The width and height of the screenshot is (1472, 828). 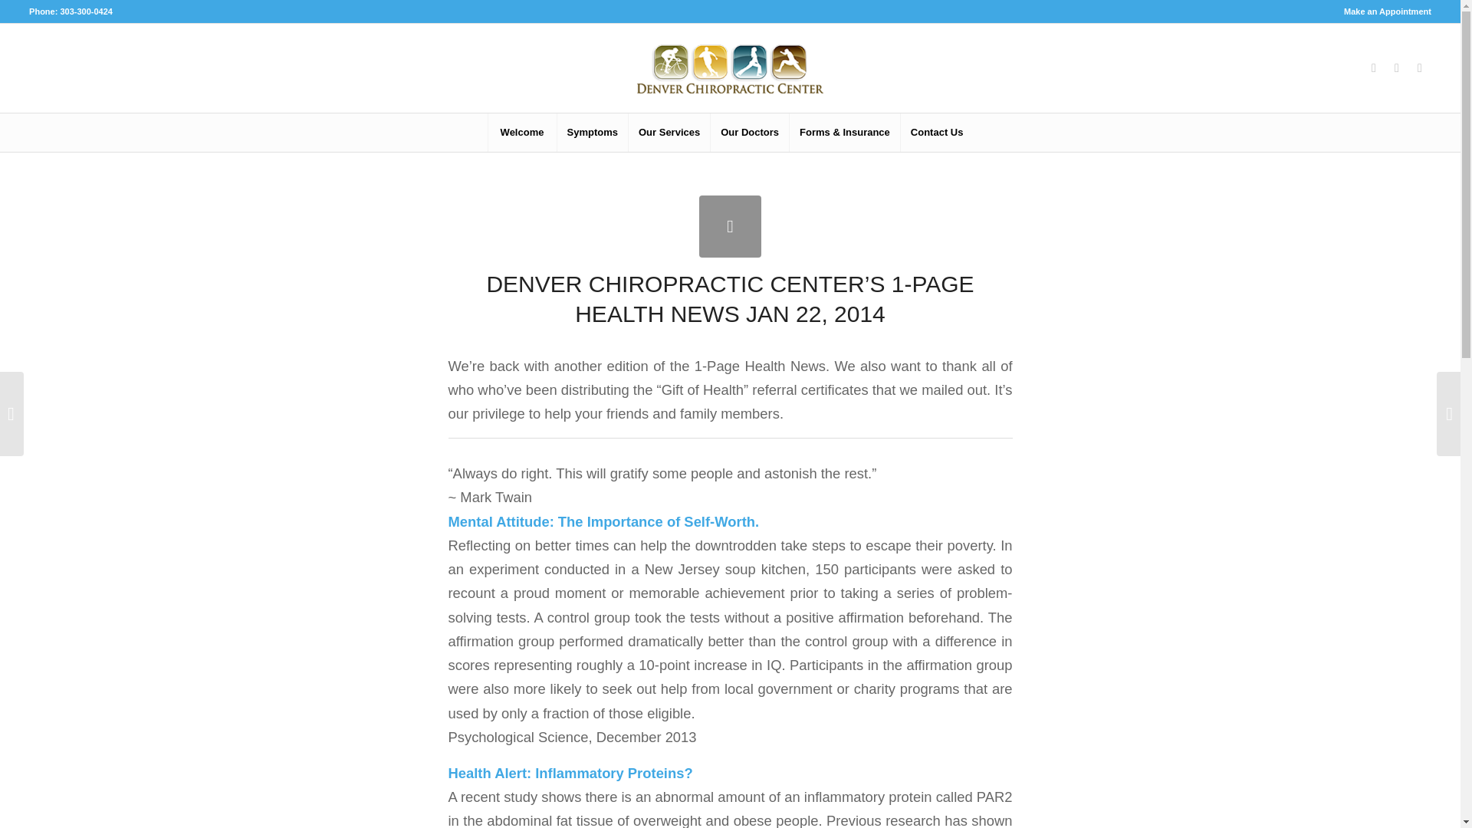 I want to click on Mail, so click(x=1420, y=67).